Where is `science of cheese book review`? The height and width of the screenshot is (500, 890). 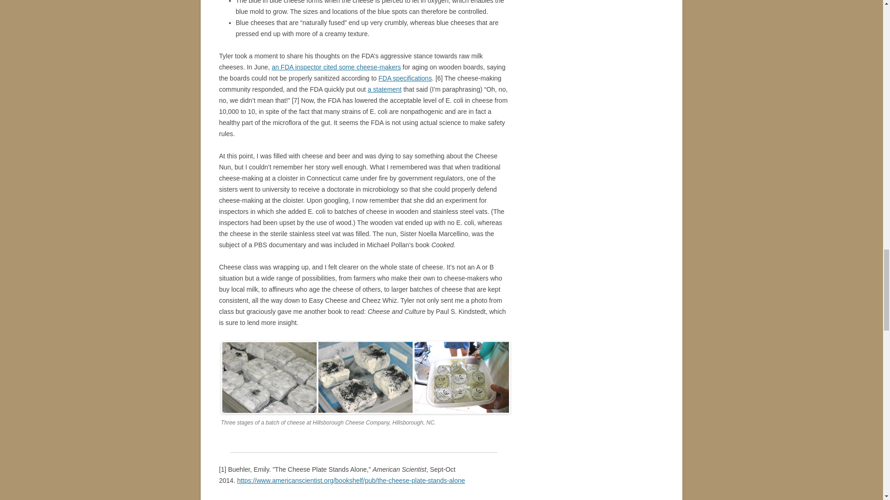 science of cheese book review is located at coordinates (350, 481).